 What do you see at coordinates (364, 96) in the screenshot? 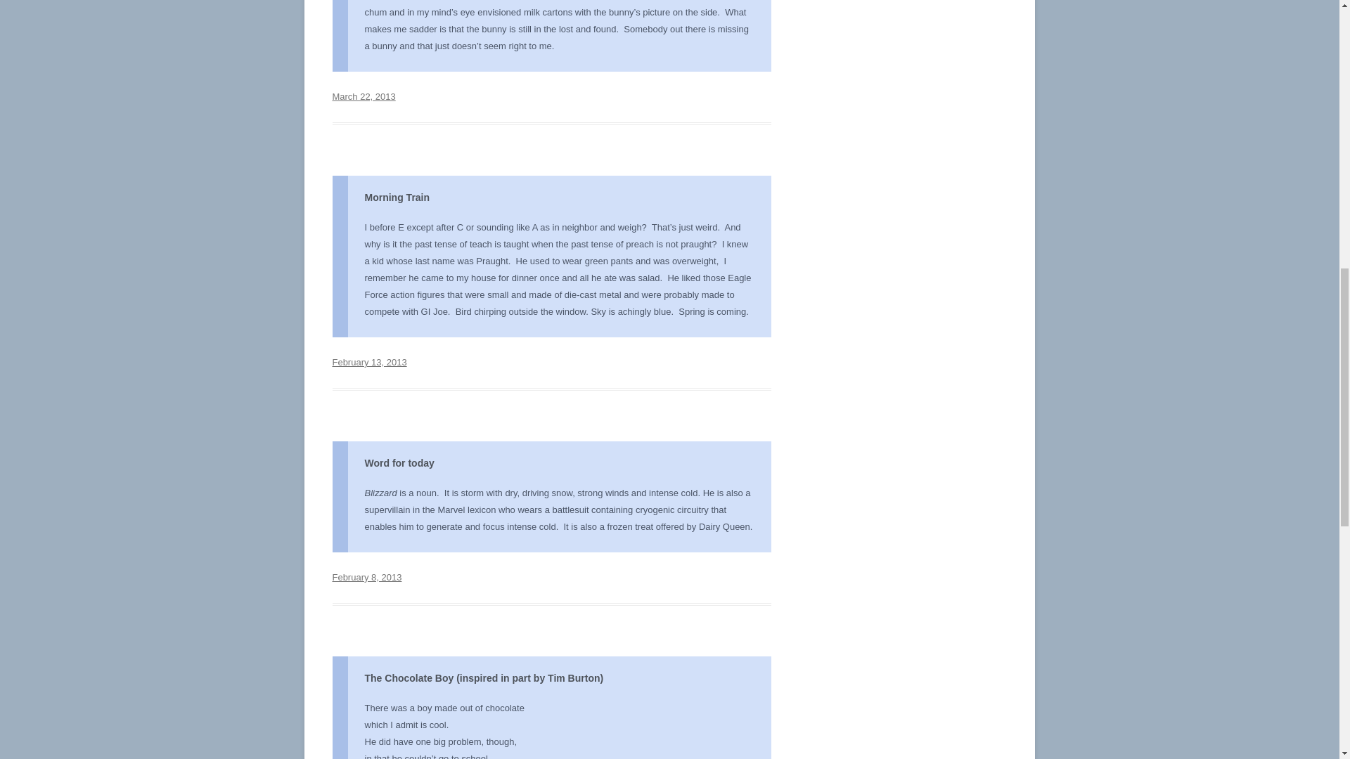
I see `Permalink to lost and found` at bounding box center [364, 96].